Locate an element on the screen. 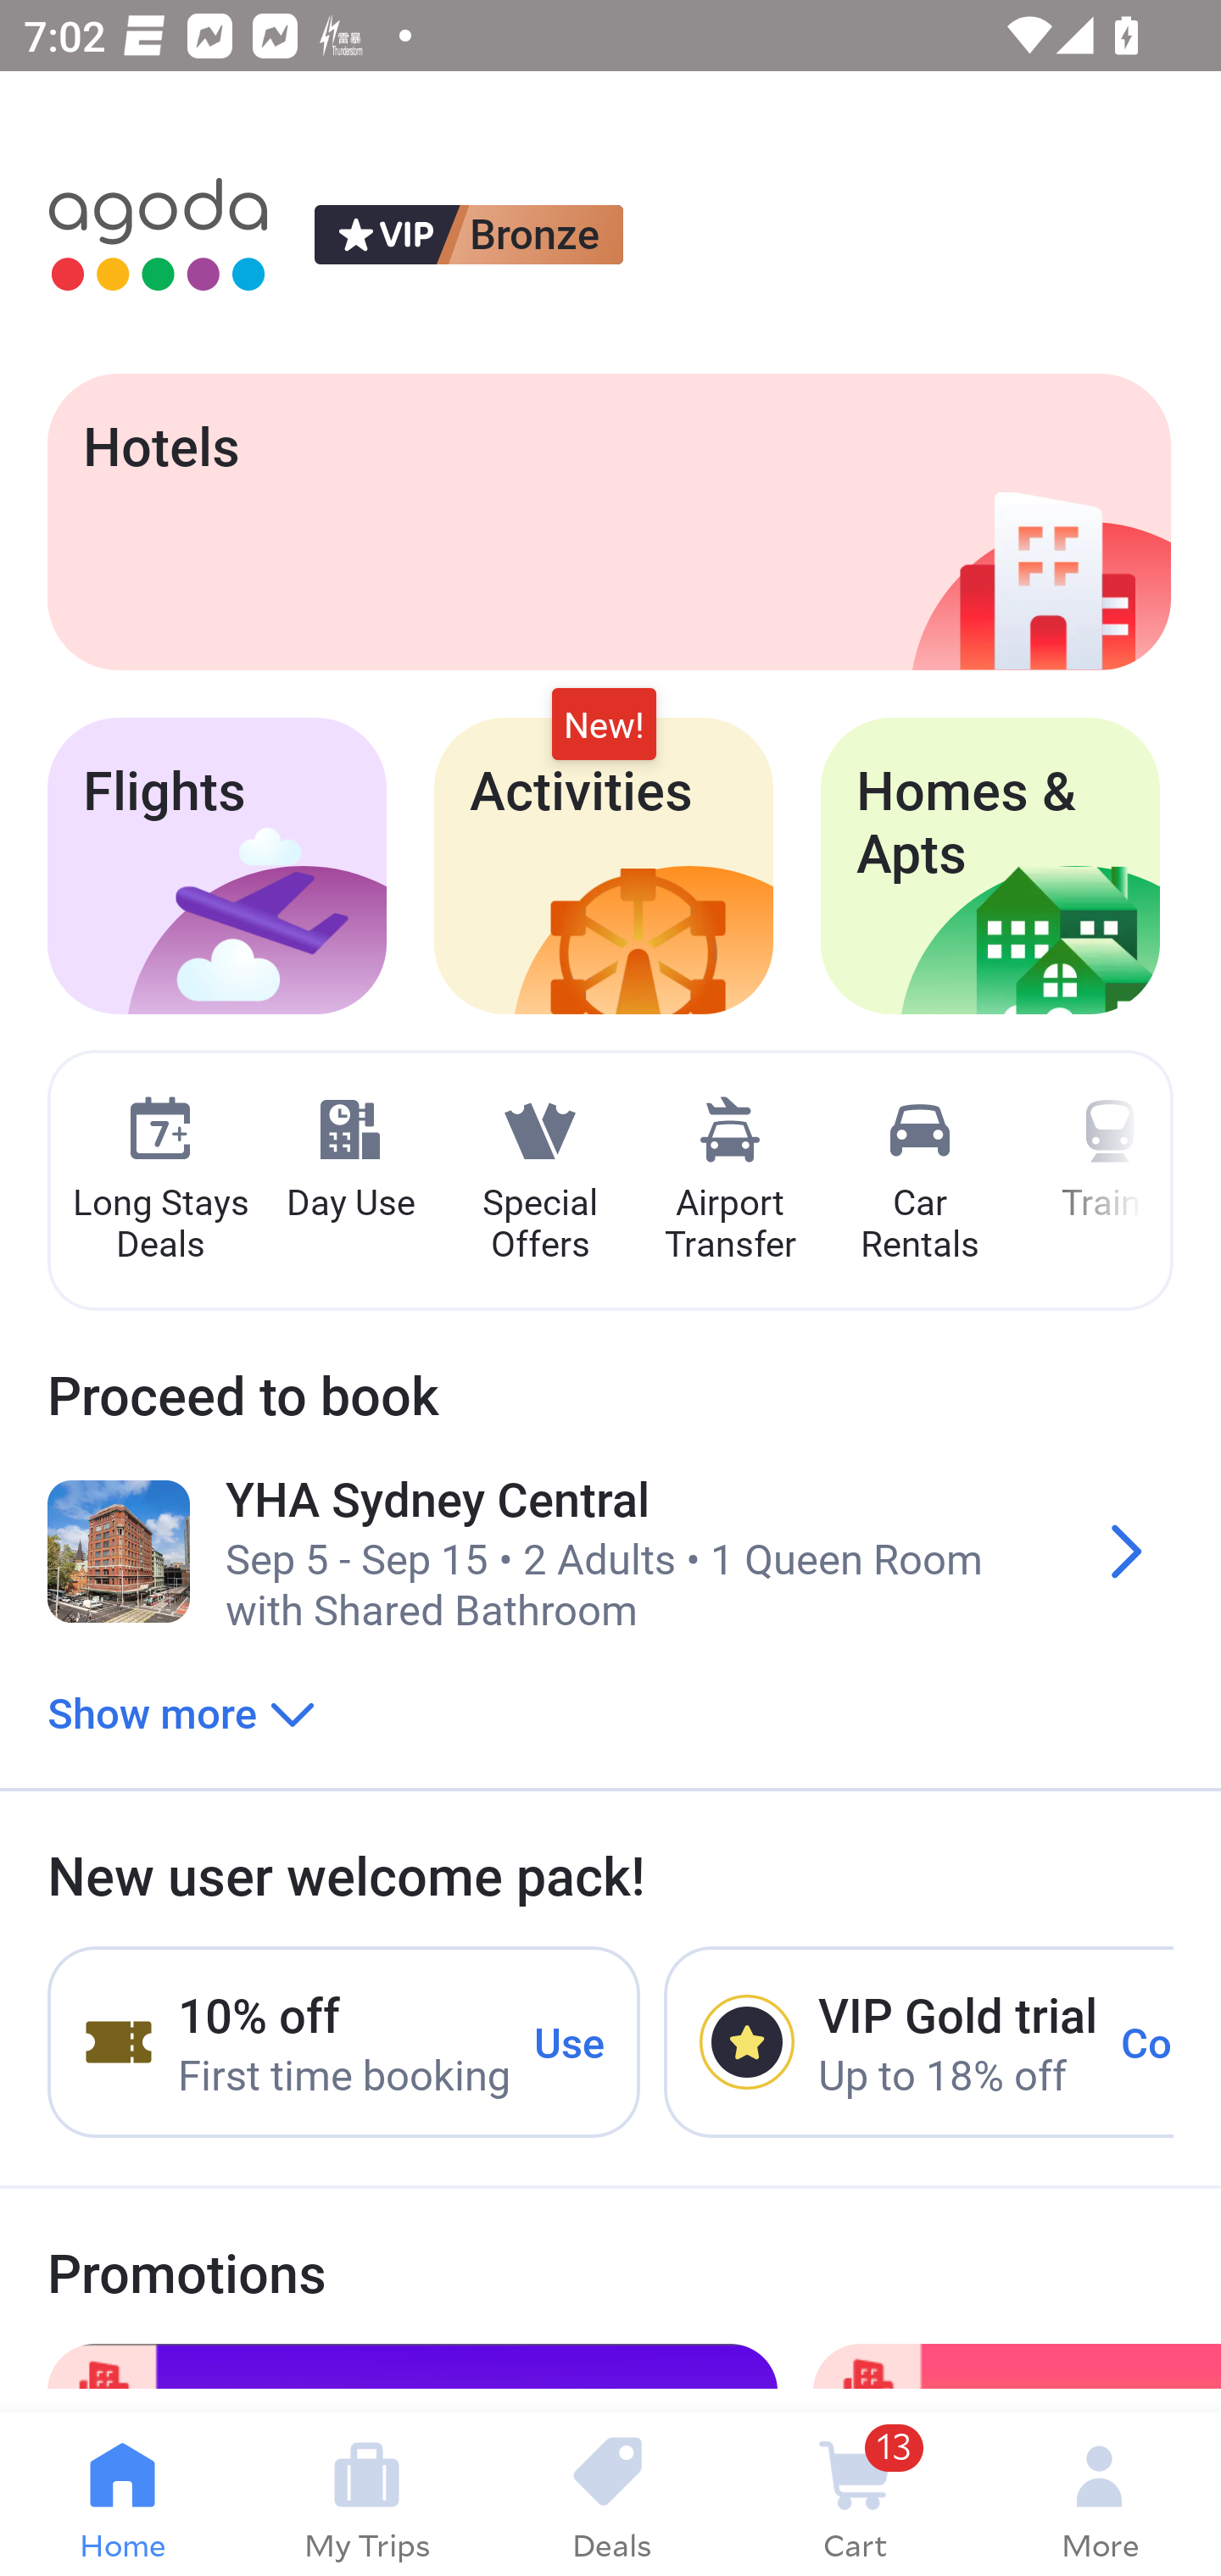  Flights is located at coordinates (217, 866).